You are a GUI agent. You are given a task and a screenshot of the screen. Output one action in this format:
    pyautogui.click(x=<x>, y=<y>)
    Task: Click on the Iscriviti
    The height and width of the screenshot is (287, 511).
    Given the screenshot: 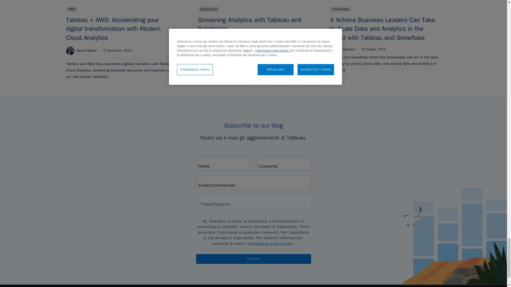 What is the action you would take?
    pyautogui.click(x=253, y=259)
    